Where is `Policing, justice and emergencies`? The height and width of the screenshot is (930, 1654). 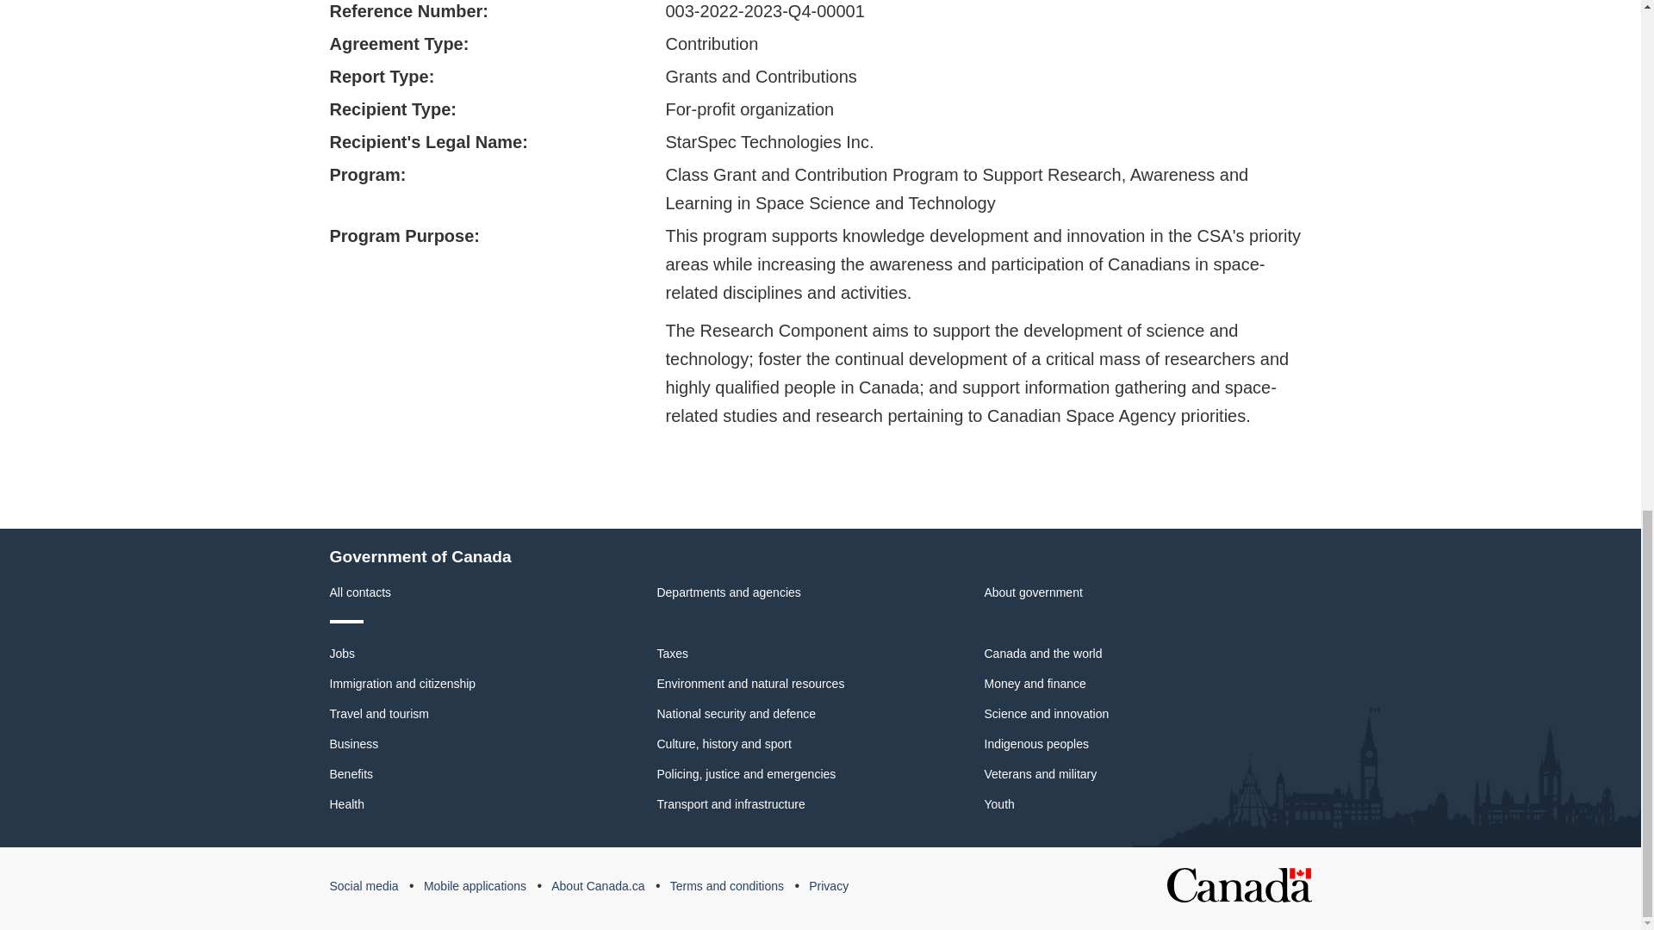
Policing, justice and emergencies is located at coordinates (746, 774).